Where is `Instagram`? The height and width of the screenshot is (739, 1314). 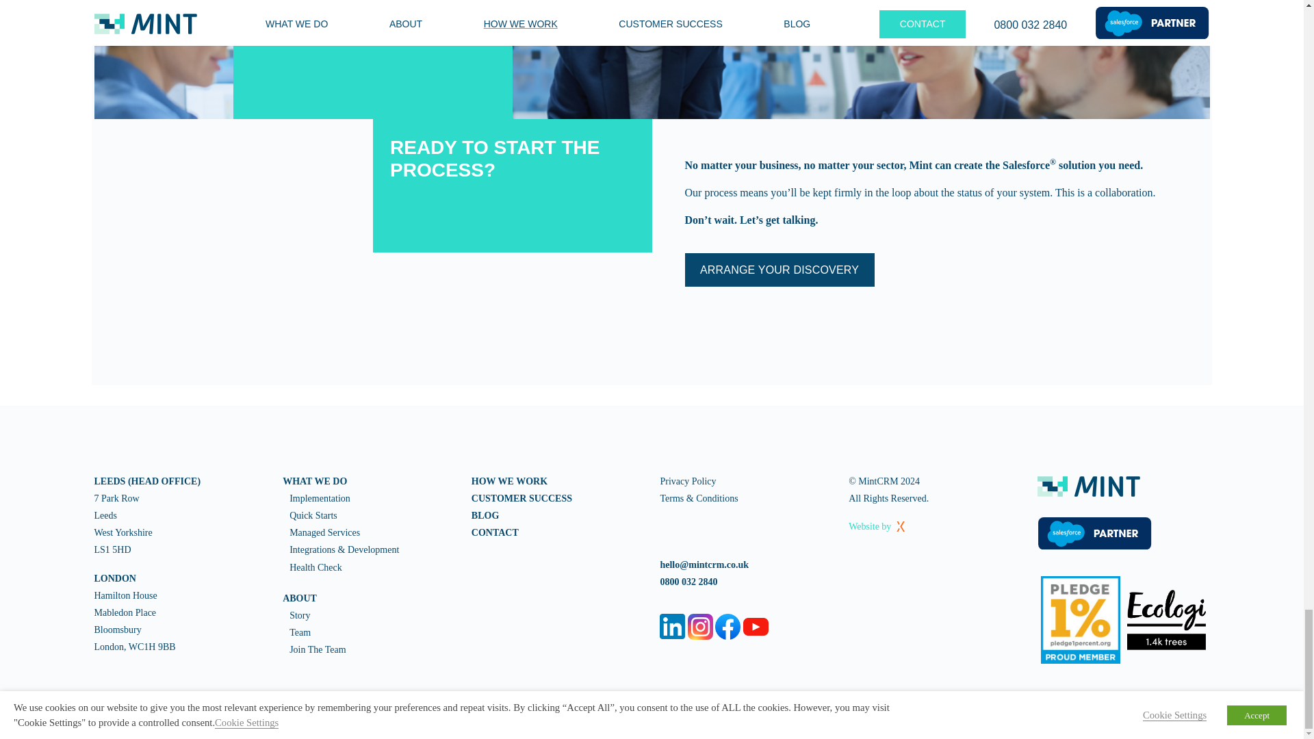
Instagram is located at coordinates (700, 627).